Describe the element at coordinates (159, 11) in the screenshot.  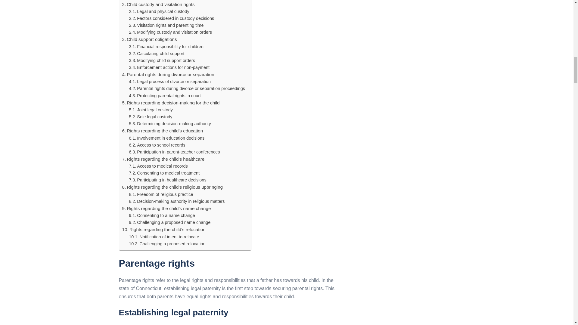
I see `Legal and physical custody` at that location.